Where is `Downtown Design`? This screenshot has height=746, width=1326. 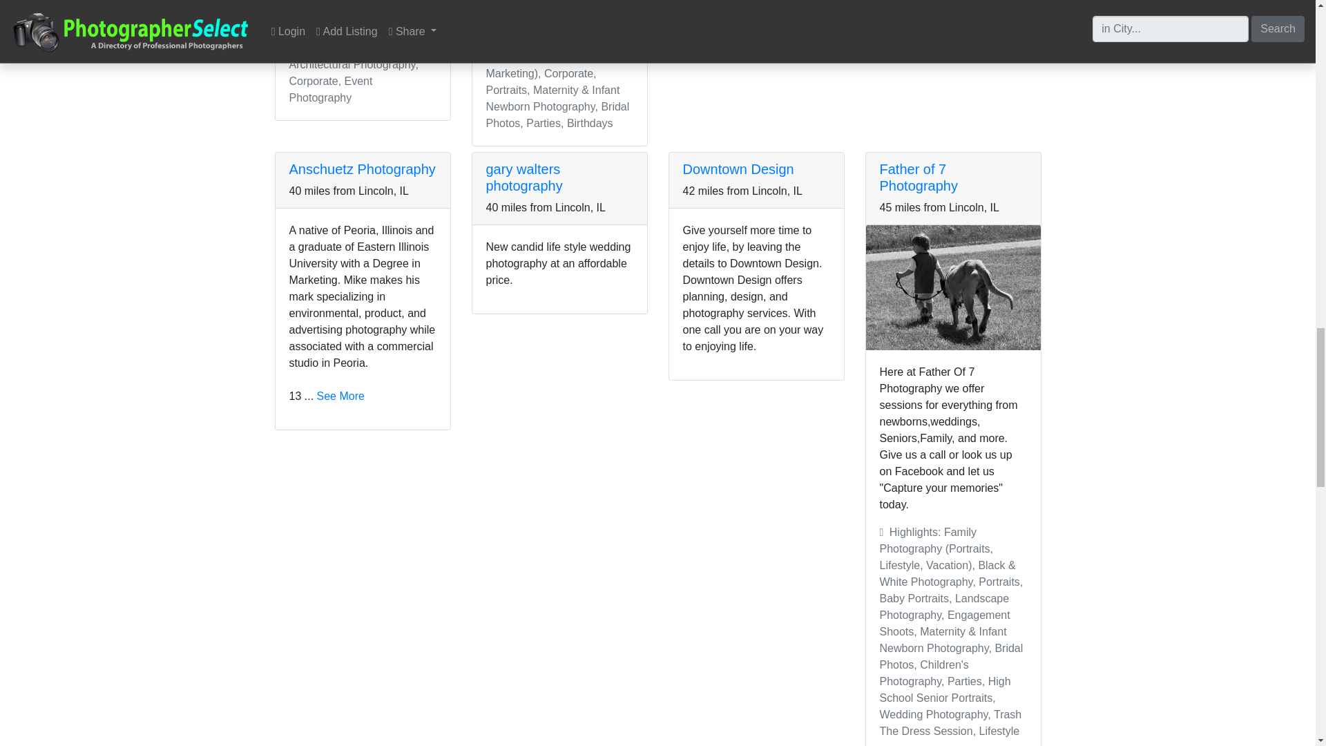
Downtown Design is located at coordinates (738, 169).